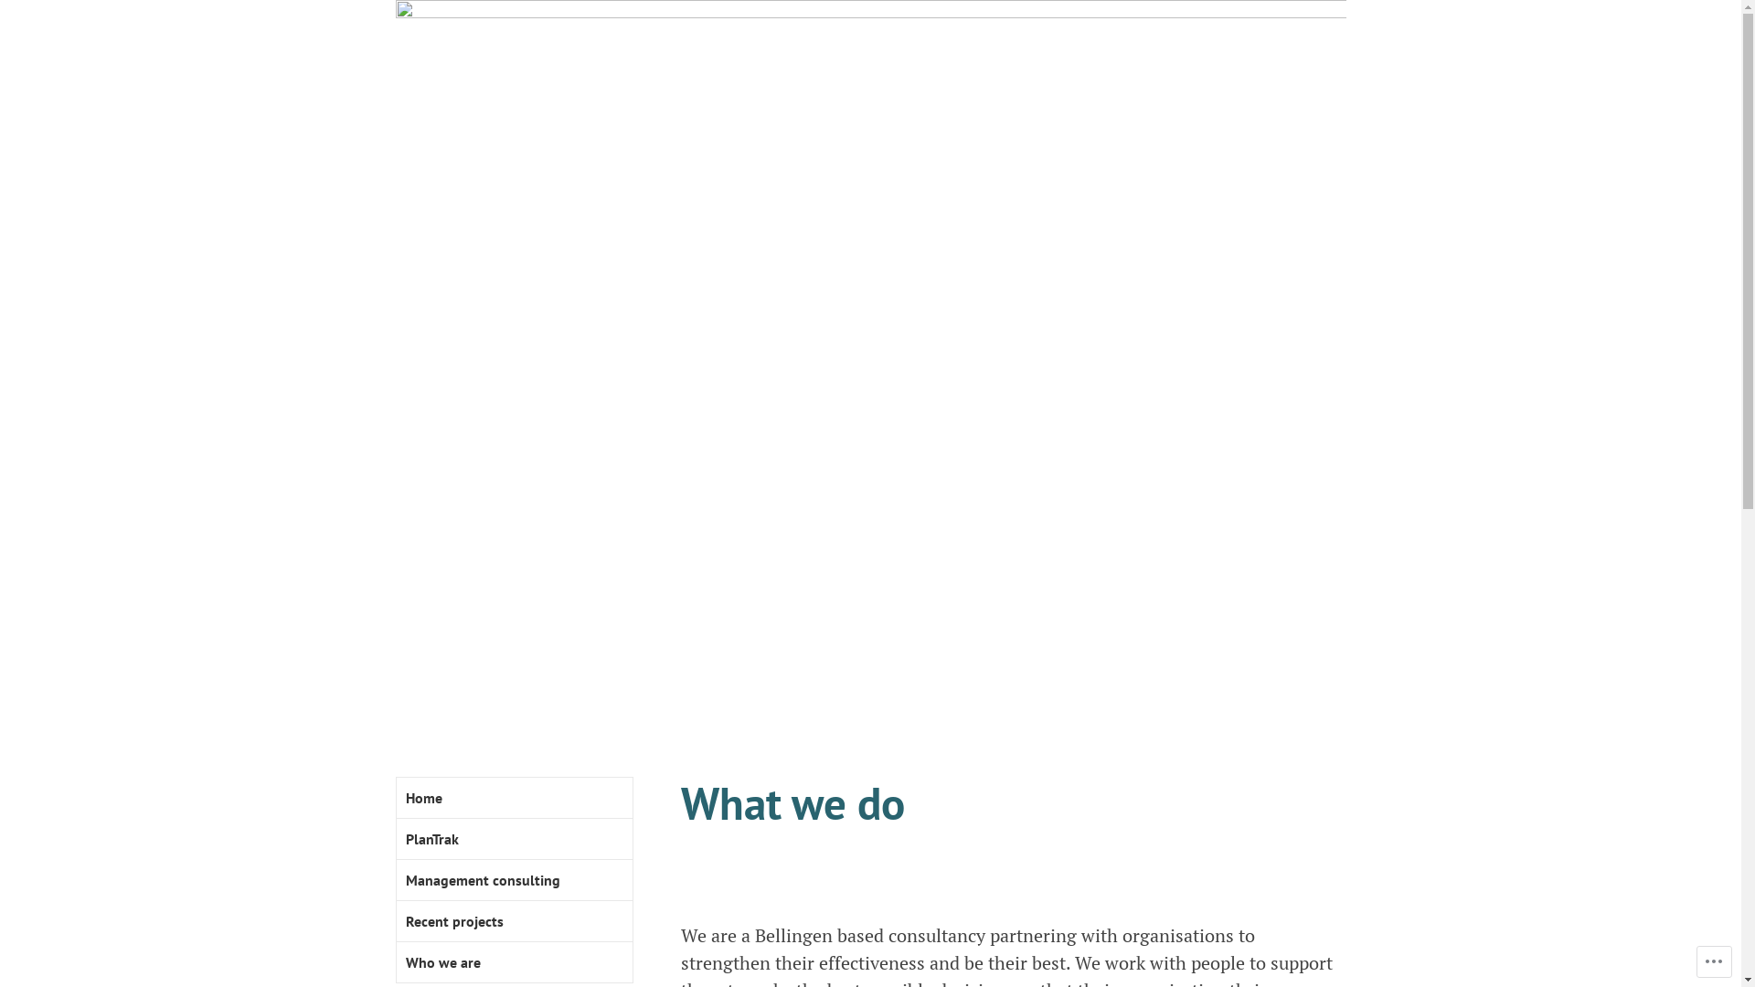 The height and width of the screenshot is (987, 1755). I want to click on PlanTrak, so click(515, 839).